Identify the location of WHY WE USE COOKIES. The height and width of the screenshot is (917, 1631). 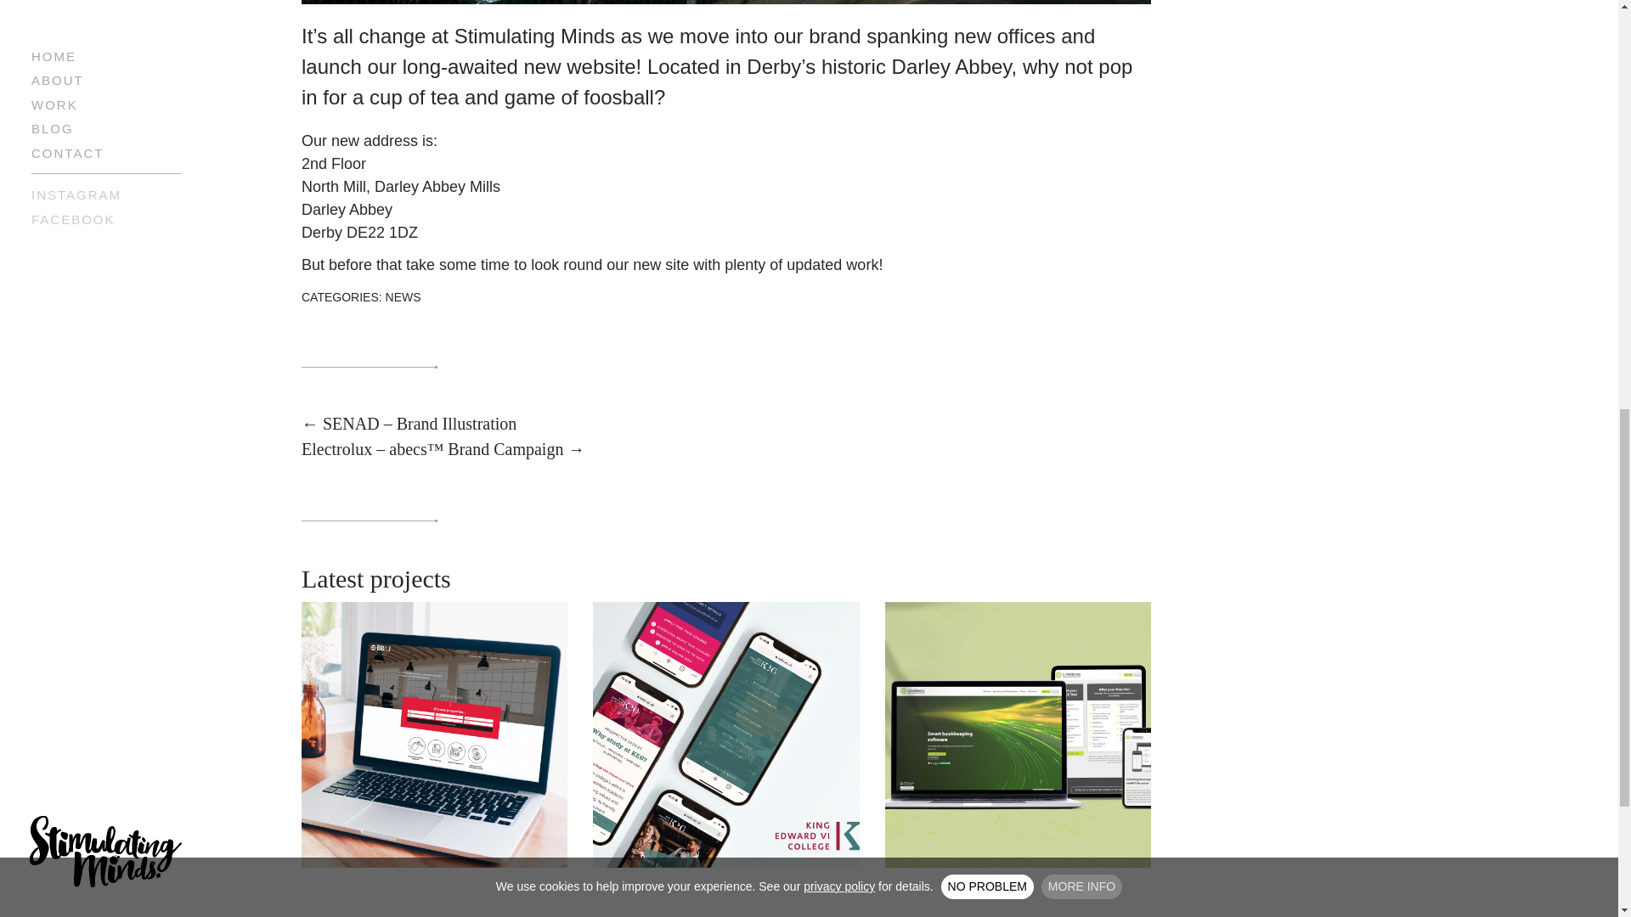
(703, 14).